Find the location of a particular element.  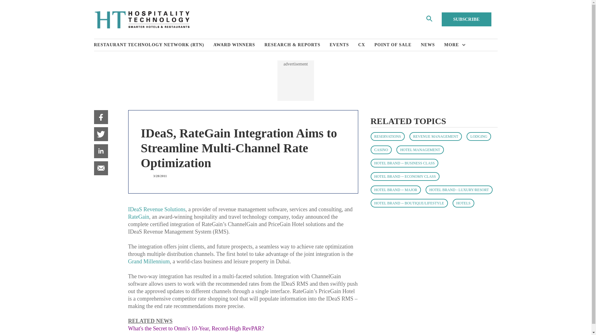

email is located at coordinates (101, 168).